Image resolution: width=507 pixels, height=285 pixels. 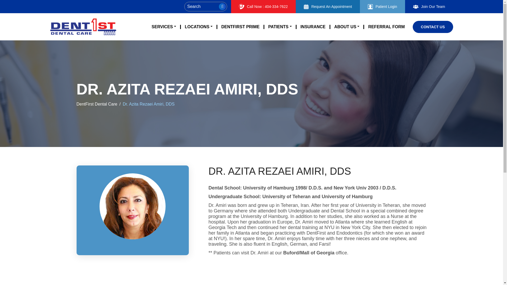 What do you see at coordinates (263, 6) in the screenshot?
I see `Call Now : 404-334-7622` at bounding box center [263, 6].